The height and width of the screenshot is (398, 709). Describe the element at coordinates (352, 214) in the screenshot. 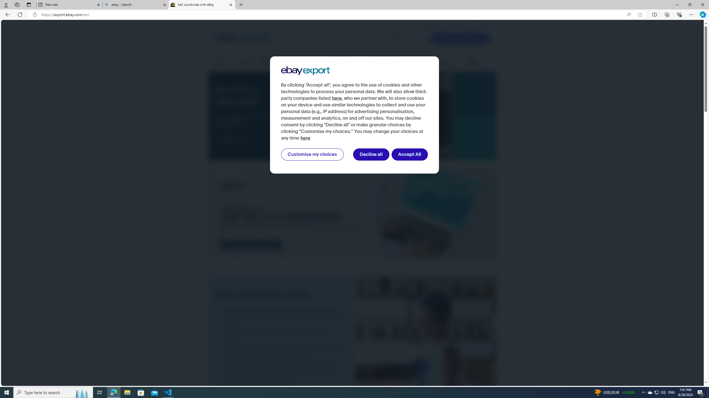

I see `CBT Web Banner.jpeg` at that location.